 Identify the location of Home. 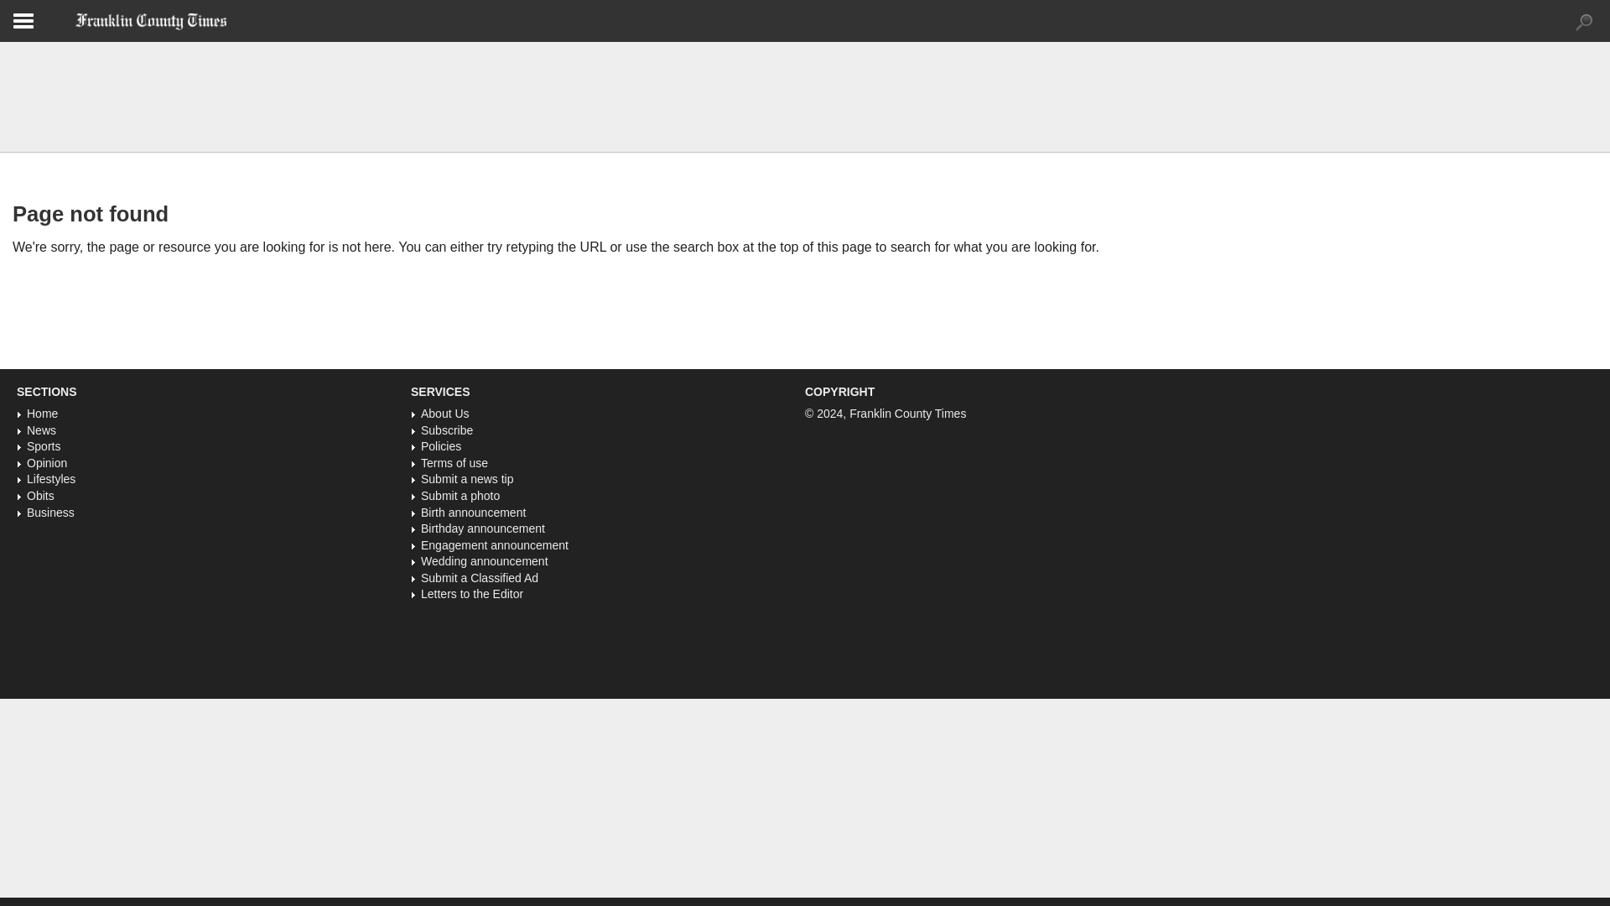
(42, 413).